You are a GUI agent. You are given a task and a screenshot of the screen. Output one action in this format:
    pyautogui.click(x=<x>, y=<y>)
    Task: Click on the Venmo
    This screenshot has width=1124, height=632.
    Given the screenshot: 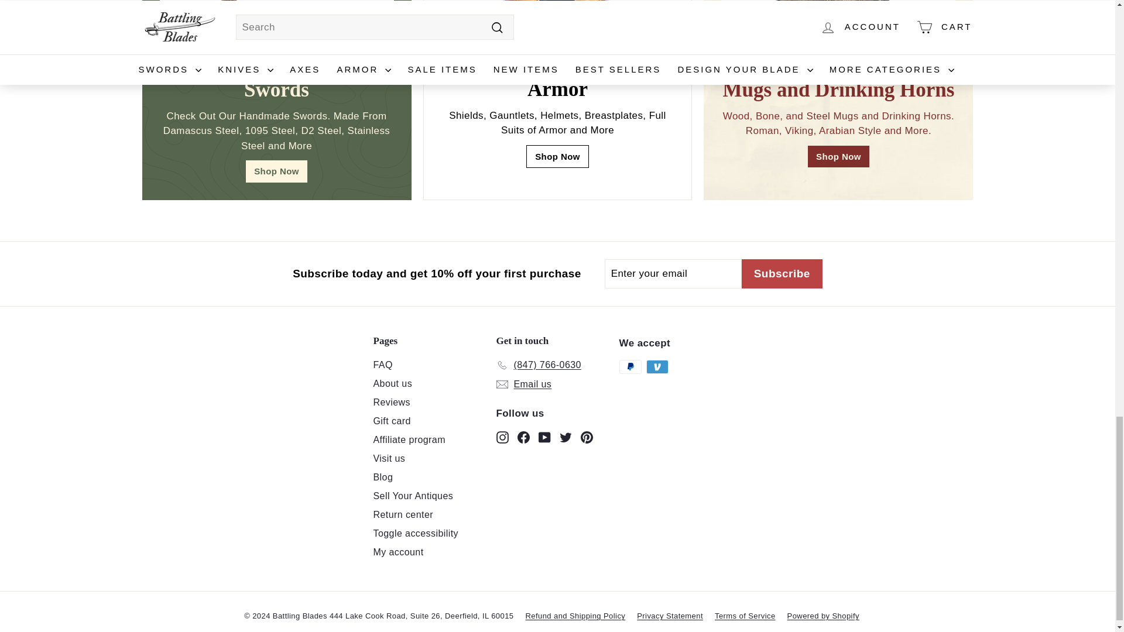 What is the action you would take?
    pyautogui.click(x=657, y=366)
    